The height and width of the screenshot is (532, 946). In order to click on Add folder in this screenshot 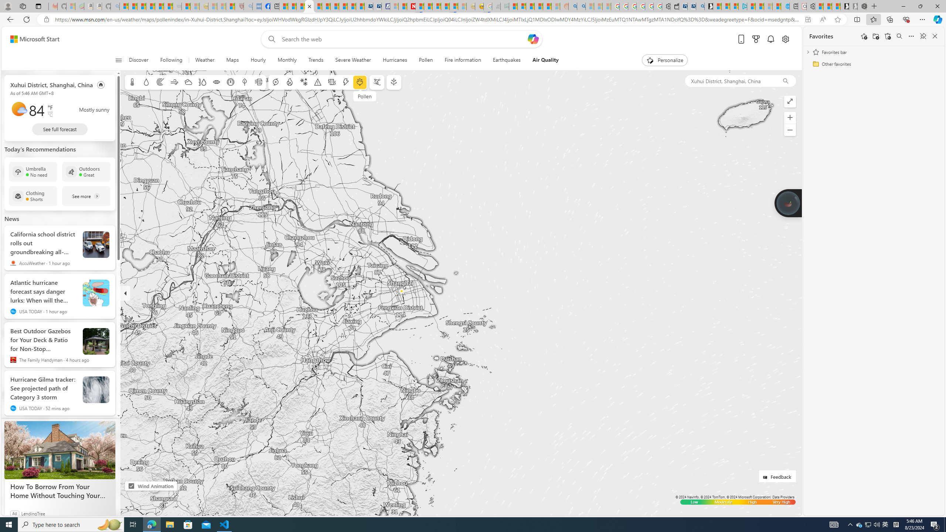, I will do `click(875, 36)`.